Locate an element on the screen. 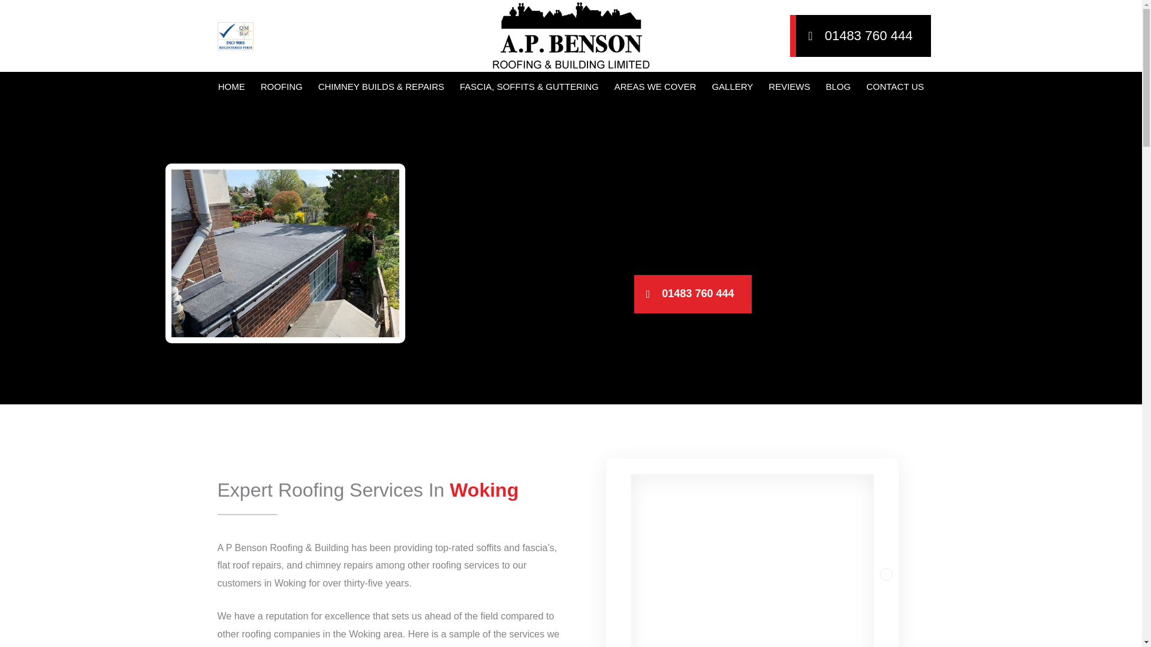 The height and width of the screenshot is (647, 1151). HOME is located at coordinates (231, 86).